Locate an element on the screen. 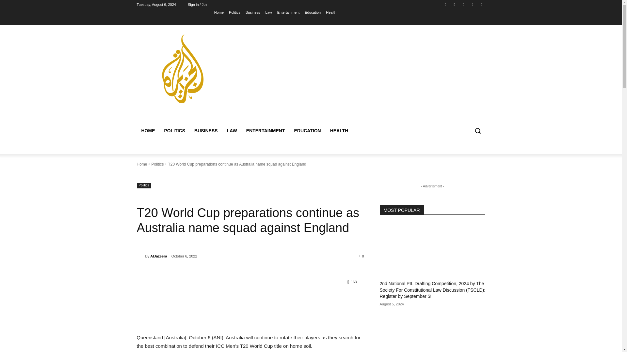 This screenshot has height=352, width=627. Education is located at coordinates (313, 12).